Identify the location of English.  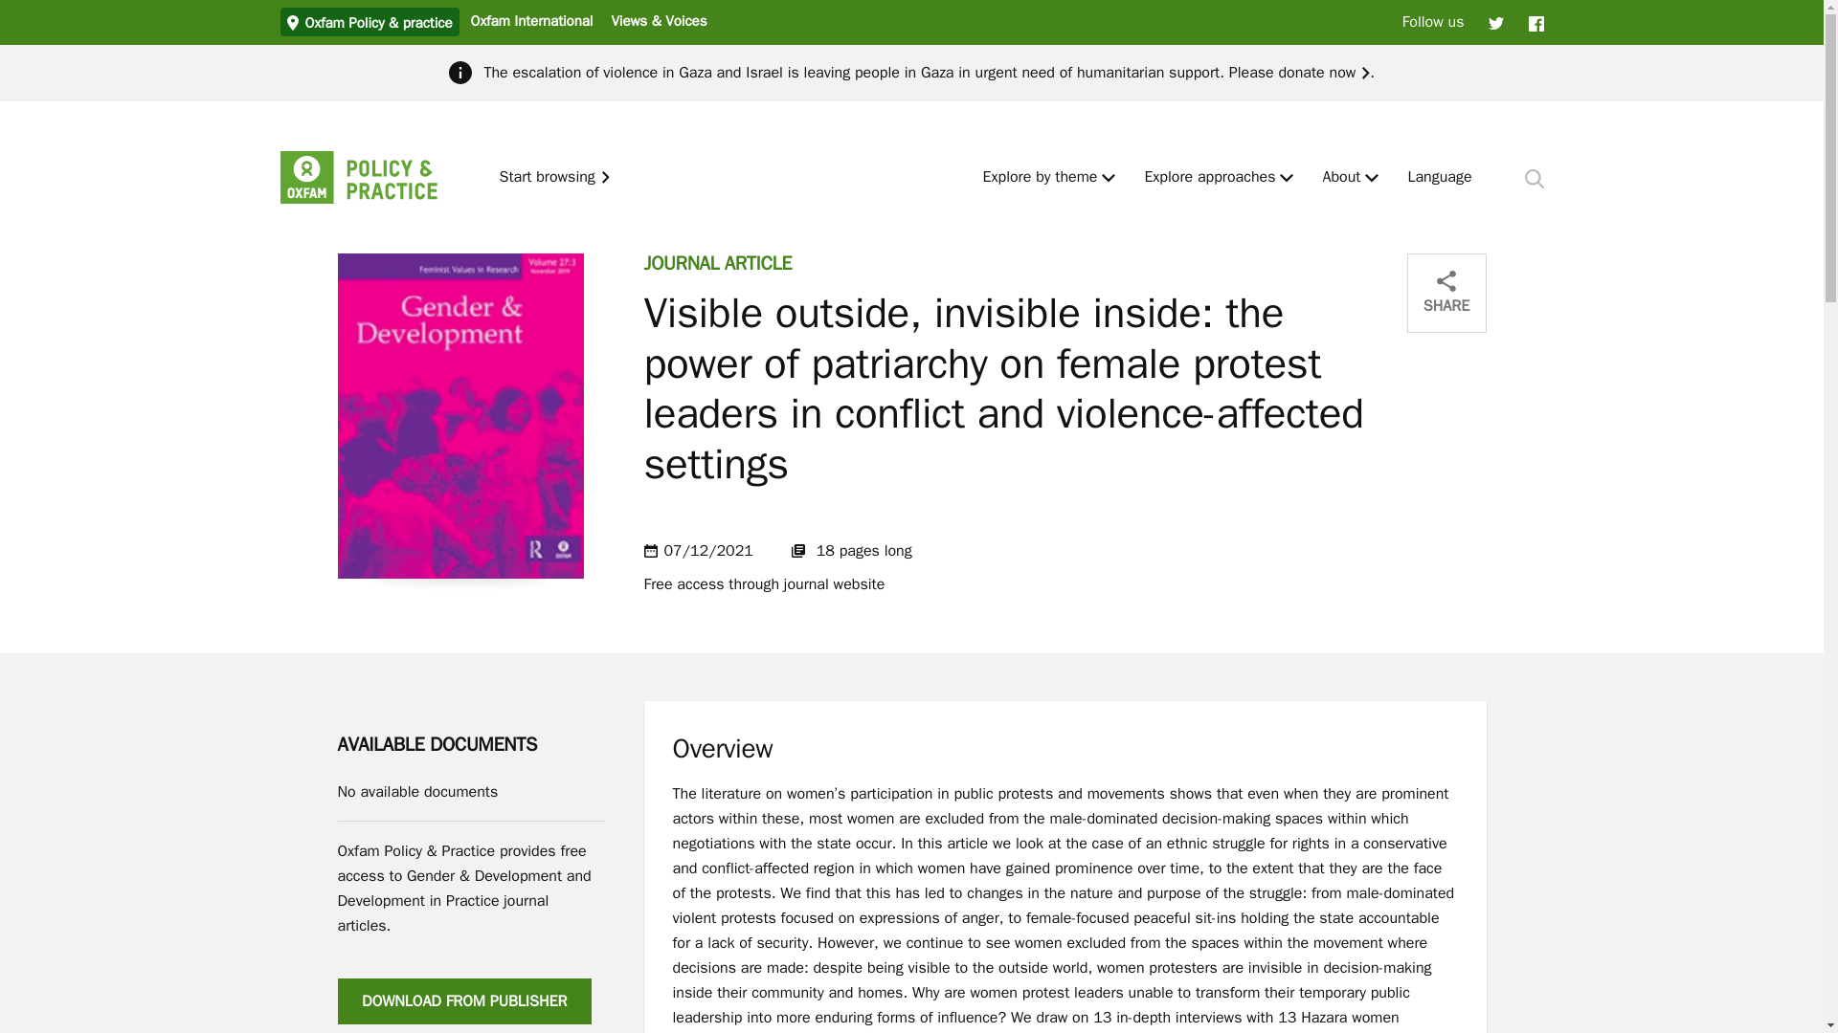
(1440, 178).